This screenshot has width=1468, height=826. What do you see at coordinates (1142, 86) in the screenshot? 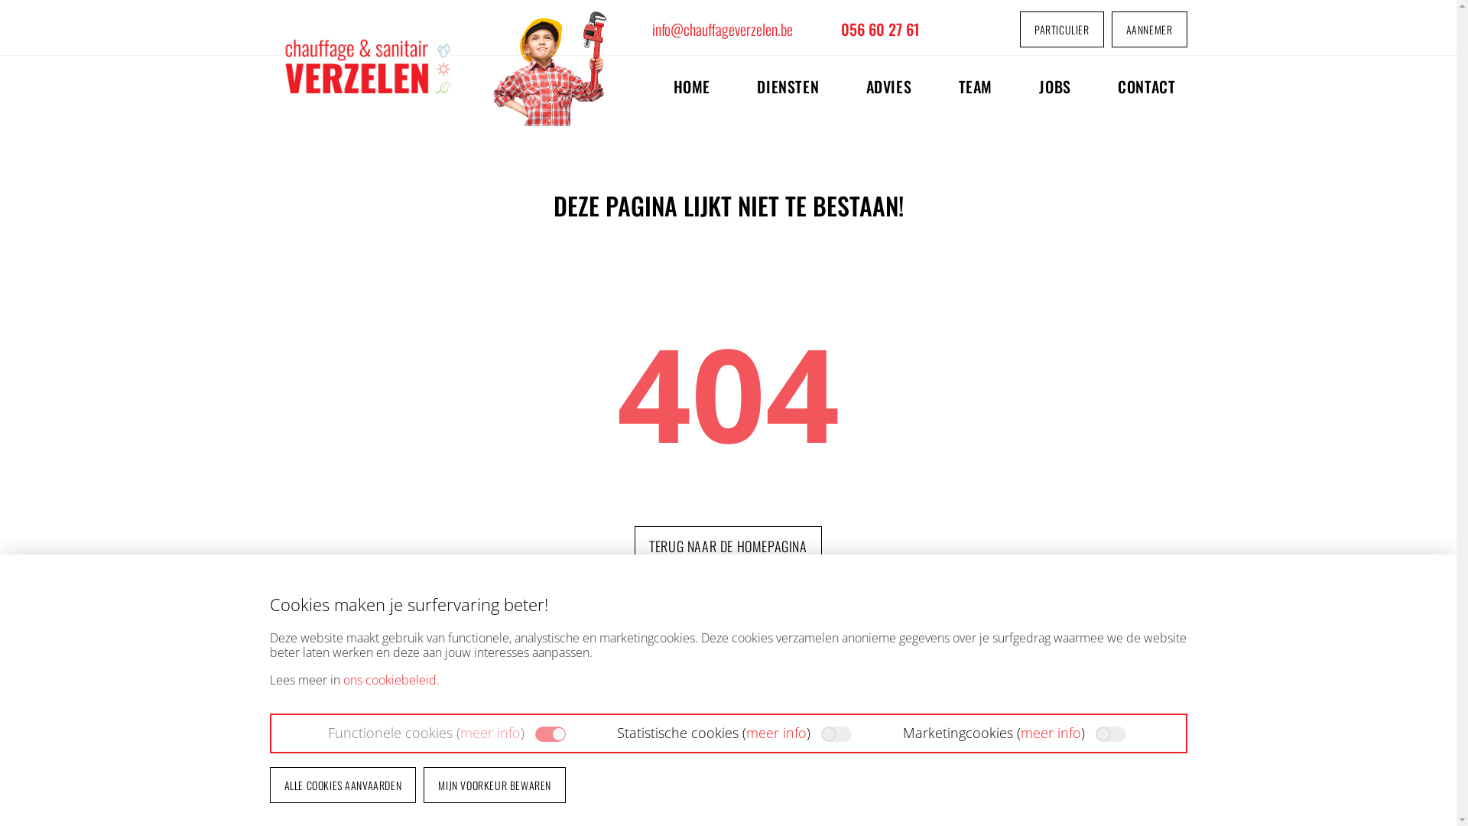
I see `CONTACT` at bounding box center [1142, 86].